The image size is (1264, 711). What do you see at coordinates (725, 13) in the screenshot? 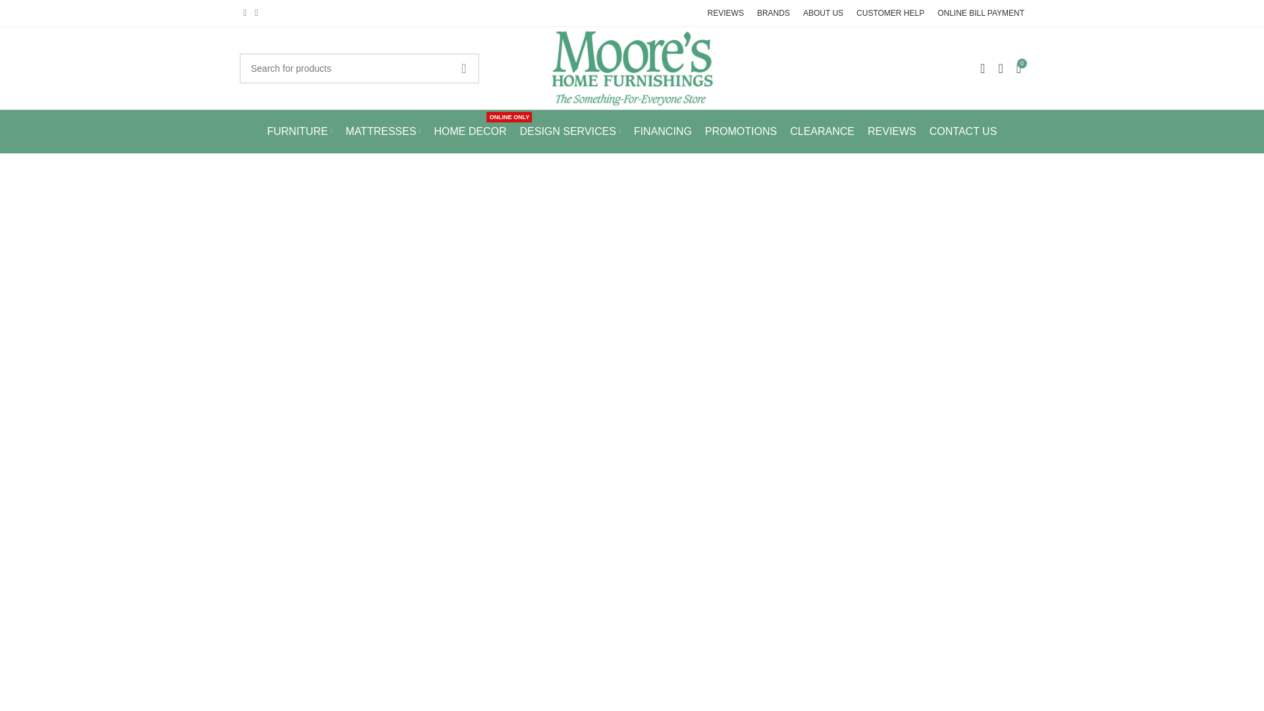
I see `REVIEWS` at bounding box center [725, 13].